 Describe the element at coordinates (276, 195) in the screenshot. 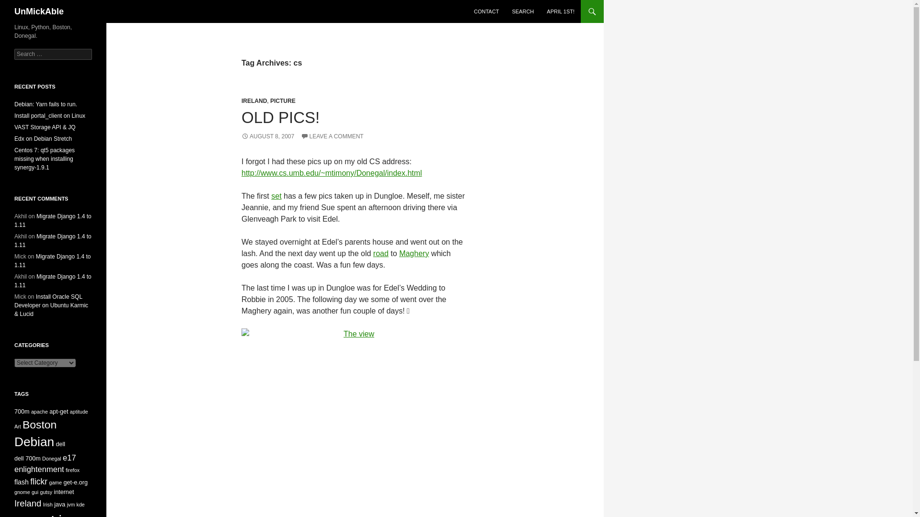

I see `set` at that location.